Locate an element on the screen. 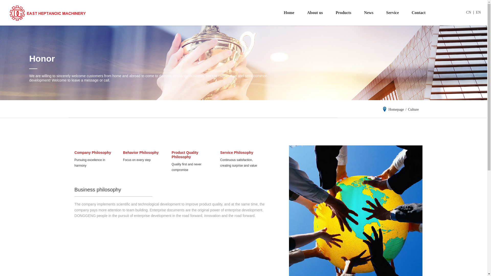 The width and height of the screenshot is (491, 276). Homepage is located at coordinates (396, 109).